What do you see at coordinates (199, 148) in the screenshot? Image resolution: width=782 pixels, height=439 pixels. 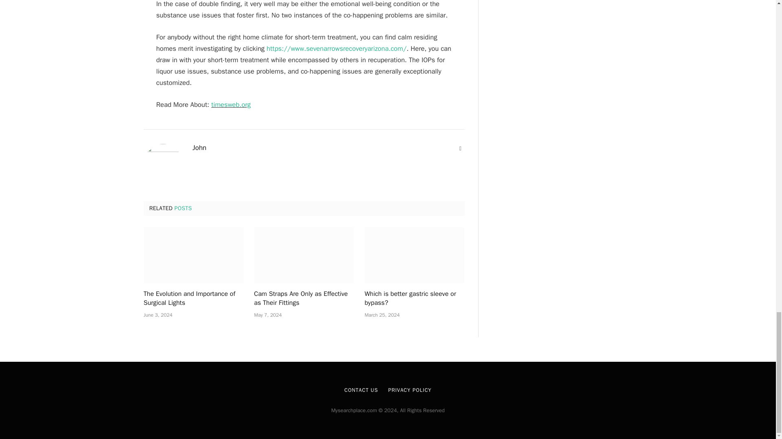 I see `Posts by John` at bounding box center [199, 148].